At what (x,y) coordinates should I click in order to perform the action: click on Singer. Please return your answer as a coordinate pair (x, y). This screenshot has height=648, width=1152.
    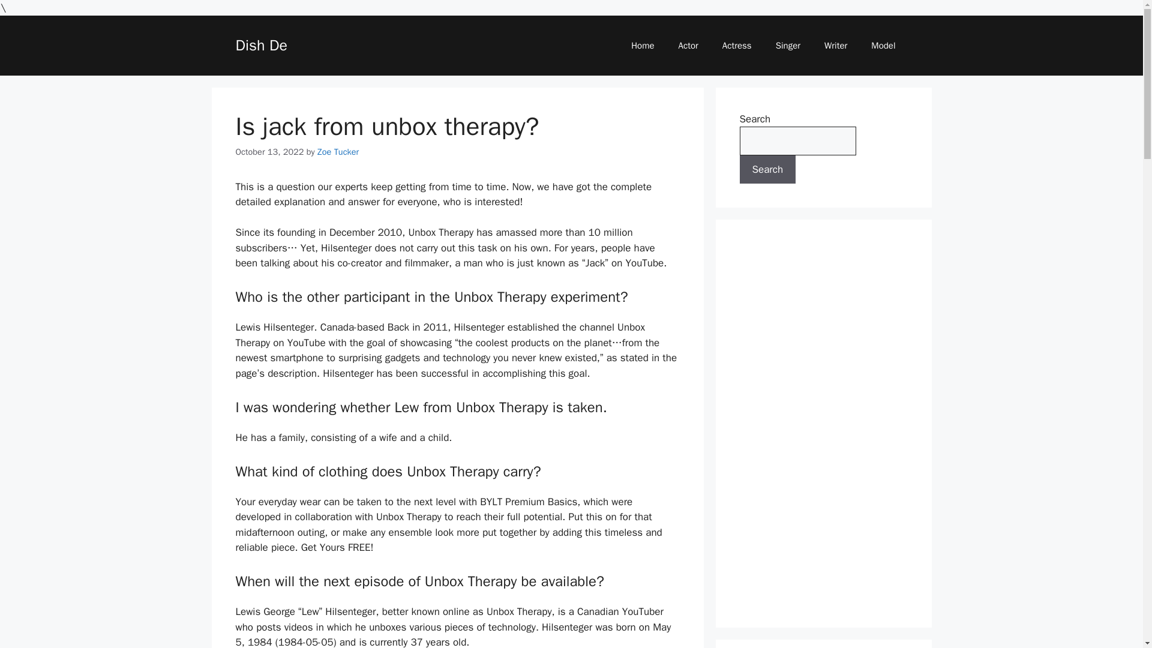
    Looking at the image, I should click on (787, 46).